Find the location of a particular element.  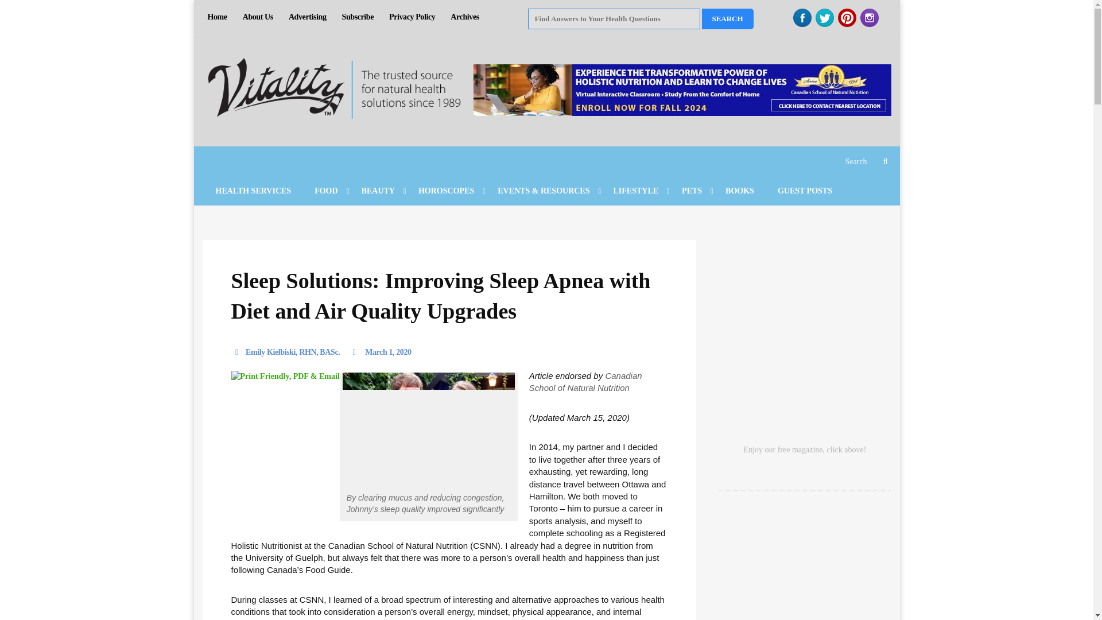

HOROSCOPES is located at coordinates (444, 191).